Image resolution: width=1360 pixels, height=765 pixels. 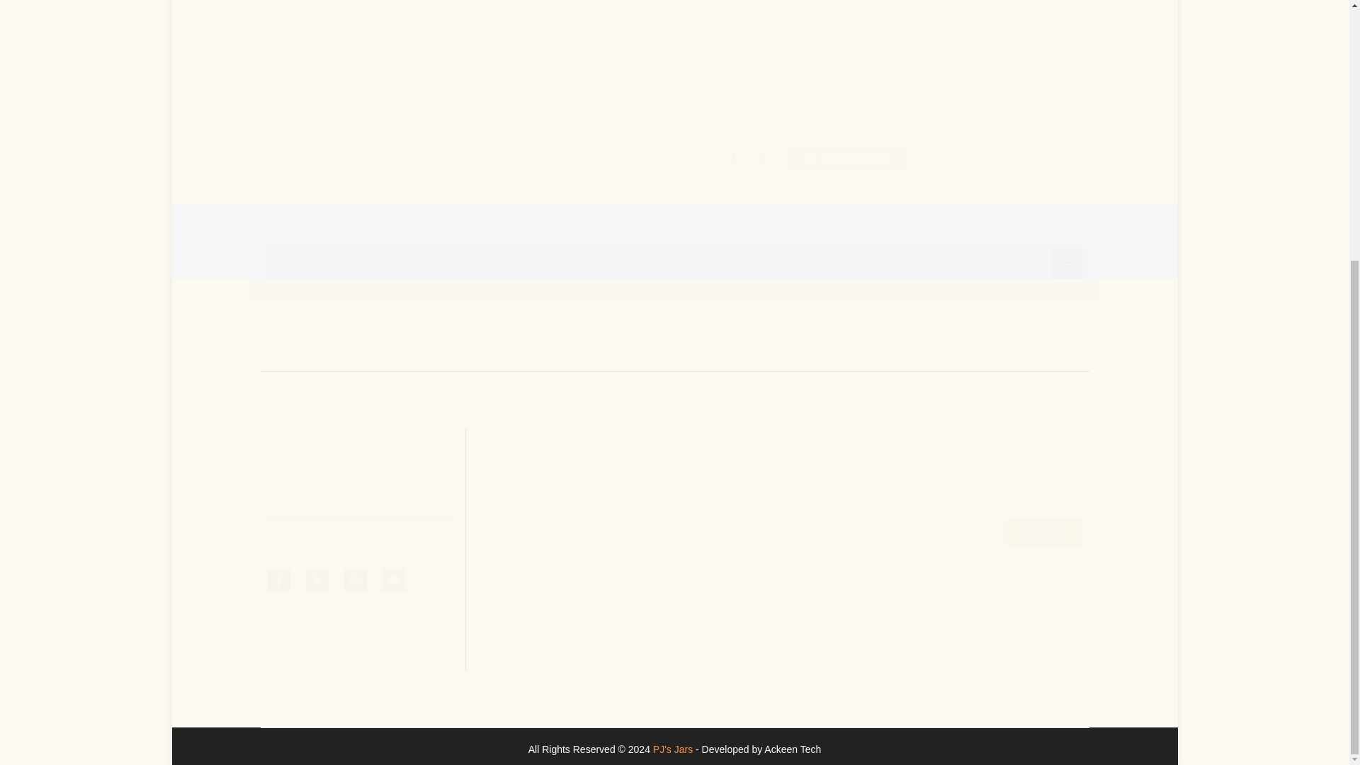 What do you see at coordinates (494, 495) in the screenshot?
I see `Achaars` at bounding box center [494, 495].